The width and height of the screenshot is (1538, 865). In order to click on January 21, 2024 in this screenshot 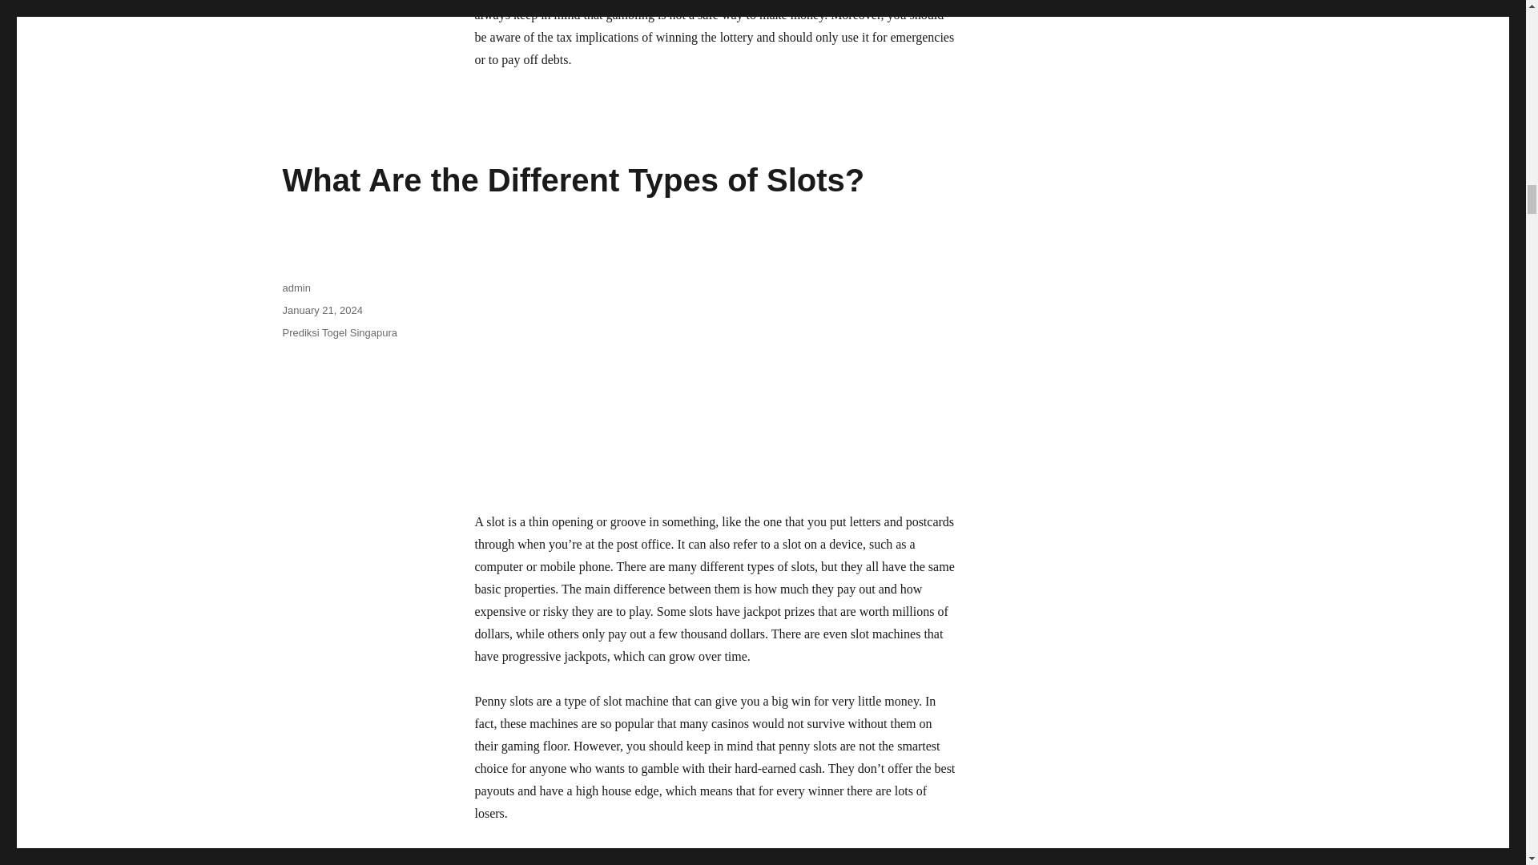, I will do `click(321, 311)`.